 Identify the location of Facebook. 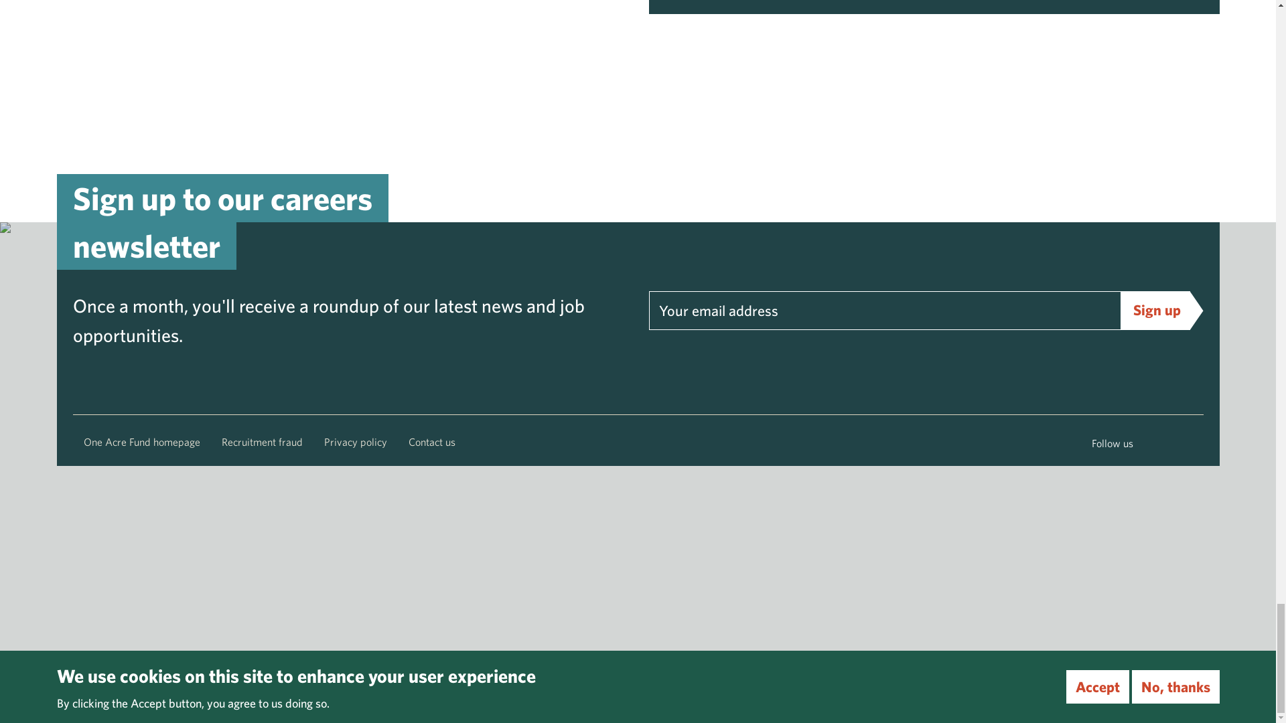
(1150, 443).